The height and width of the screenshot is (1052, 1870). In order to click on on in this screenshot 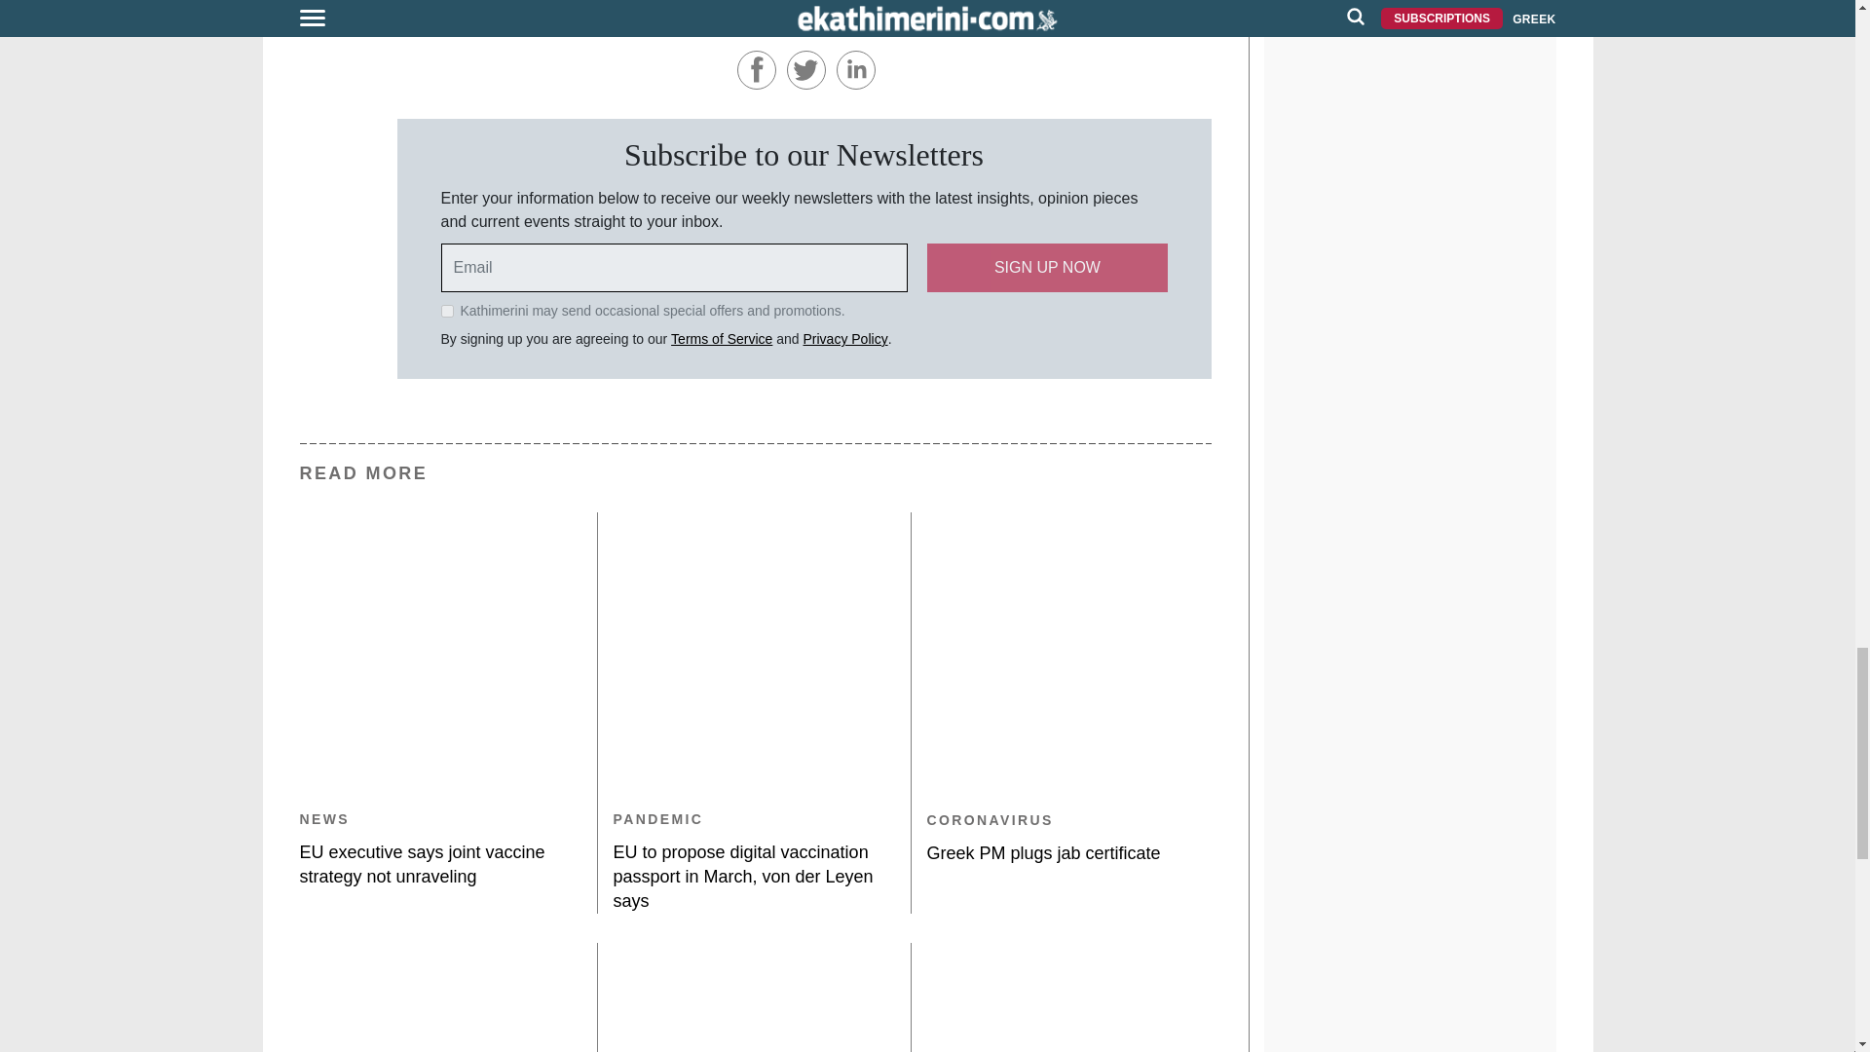, I will do `click(446, 312)`.